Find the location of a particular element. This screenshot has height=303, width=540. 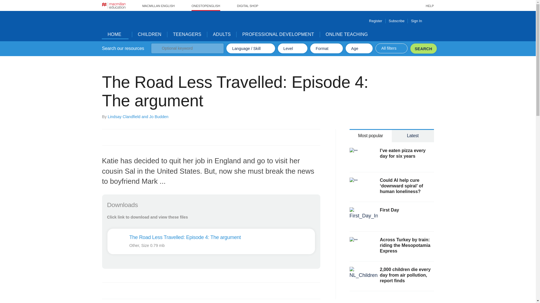

Email this article is located at coordinates (143, 290).